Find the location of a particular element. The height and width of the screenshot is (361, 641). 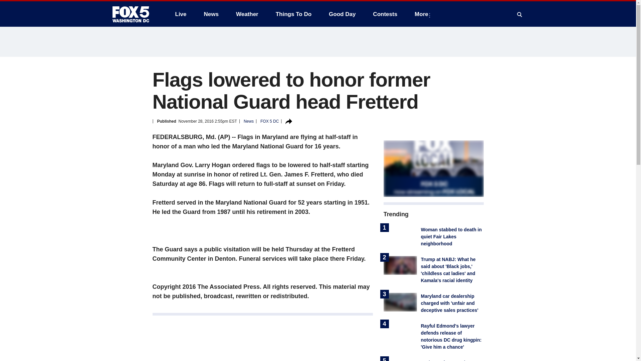

More is located at coordinates (423, 14).